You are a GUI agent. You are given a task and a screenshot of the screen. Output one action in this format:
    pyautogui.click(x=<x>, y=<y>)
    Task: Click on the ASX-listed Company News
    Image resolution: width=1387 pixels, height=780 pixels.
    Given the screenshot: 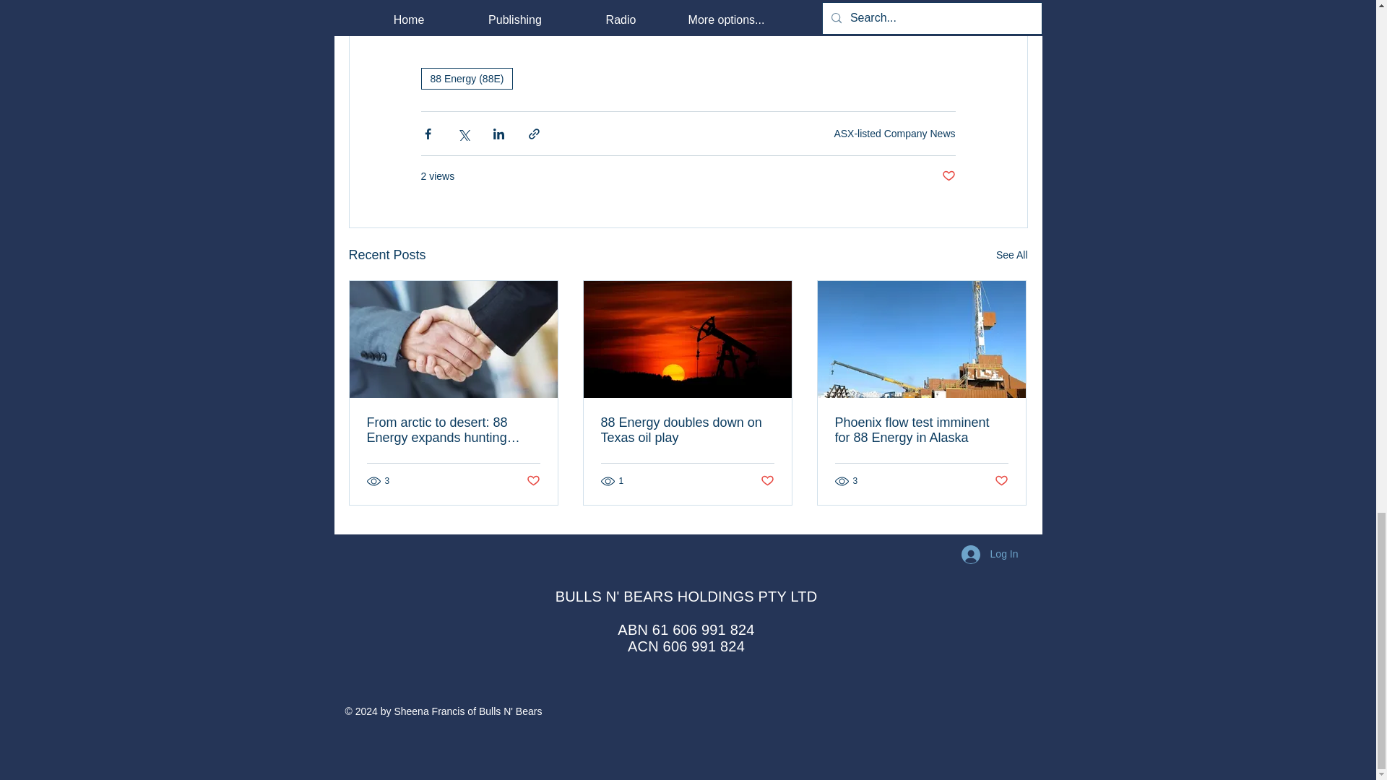 What is the action you would take?
    pyautogui.click(x=894, y=134)
    